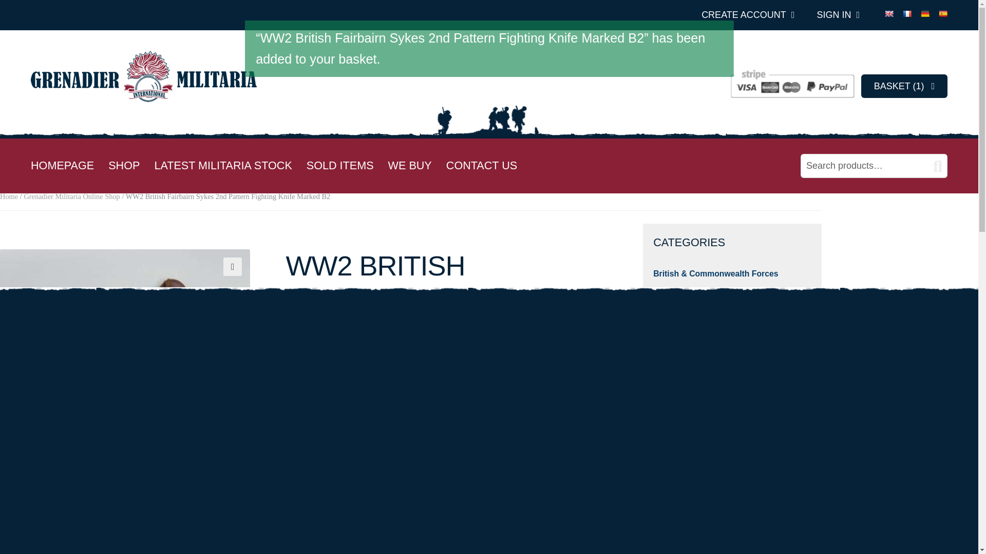 This screenshot has height=554, width=986. I want to click on Spanish, so click(943, 13).